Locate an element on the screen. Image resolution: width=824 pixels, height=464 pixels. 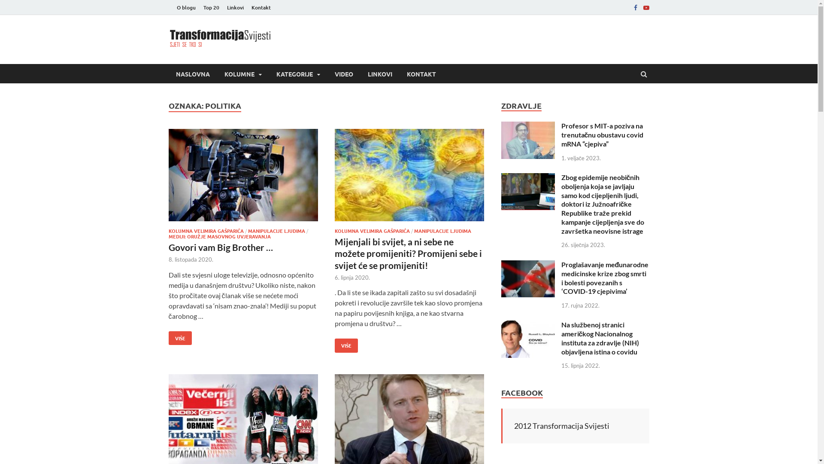
KONTAKT is located at coordinates (421, 74).